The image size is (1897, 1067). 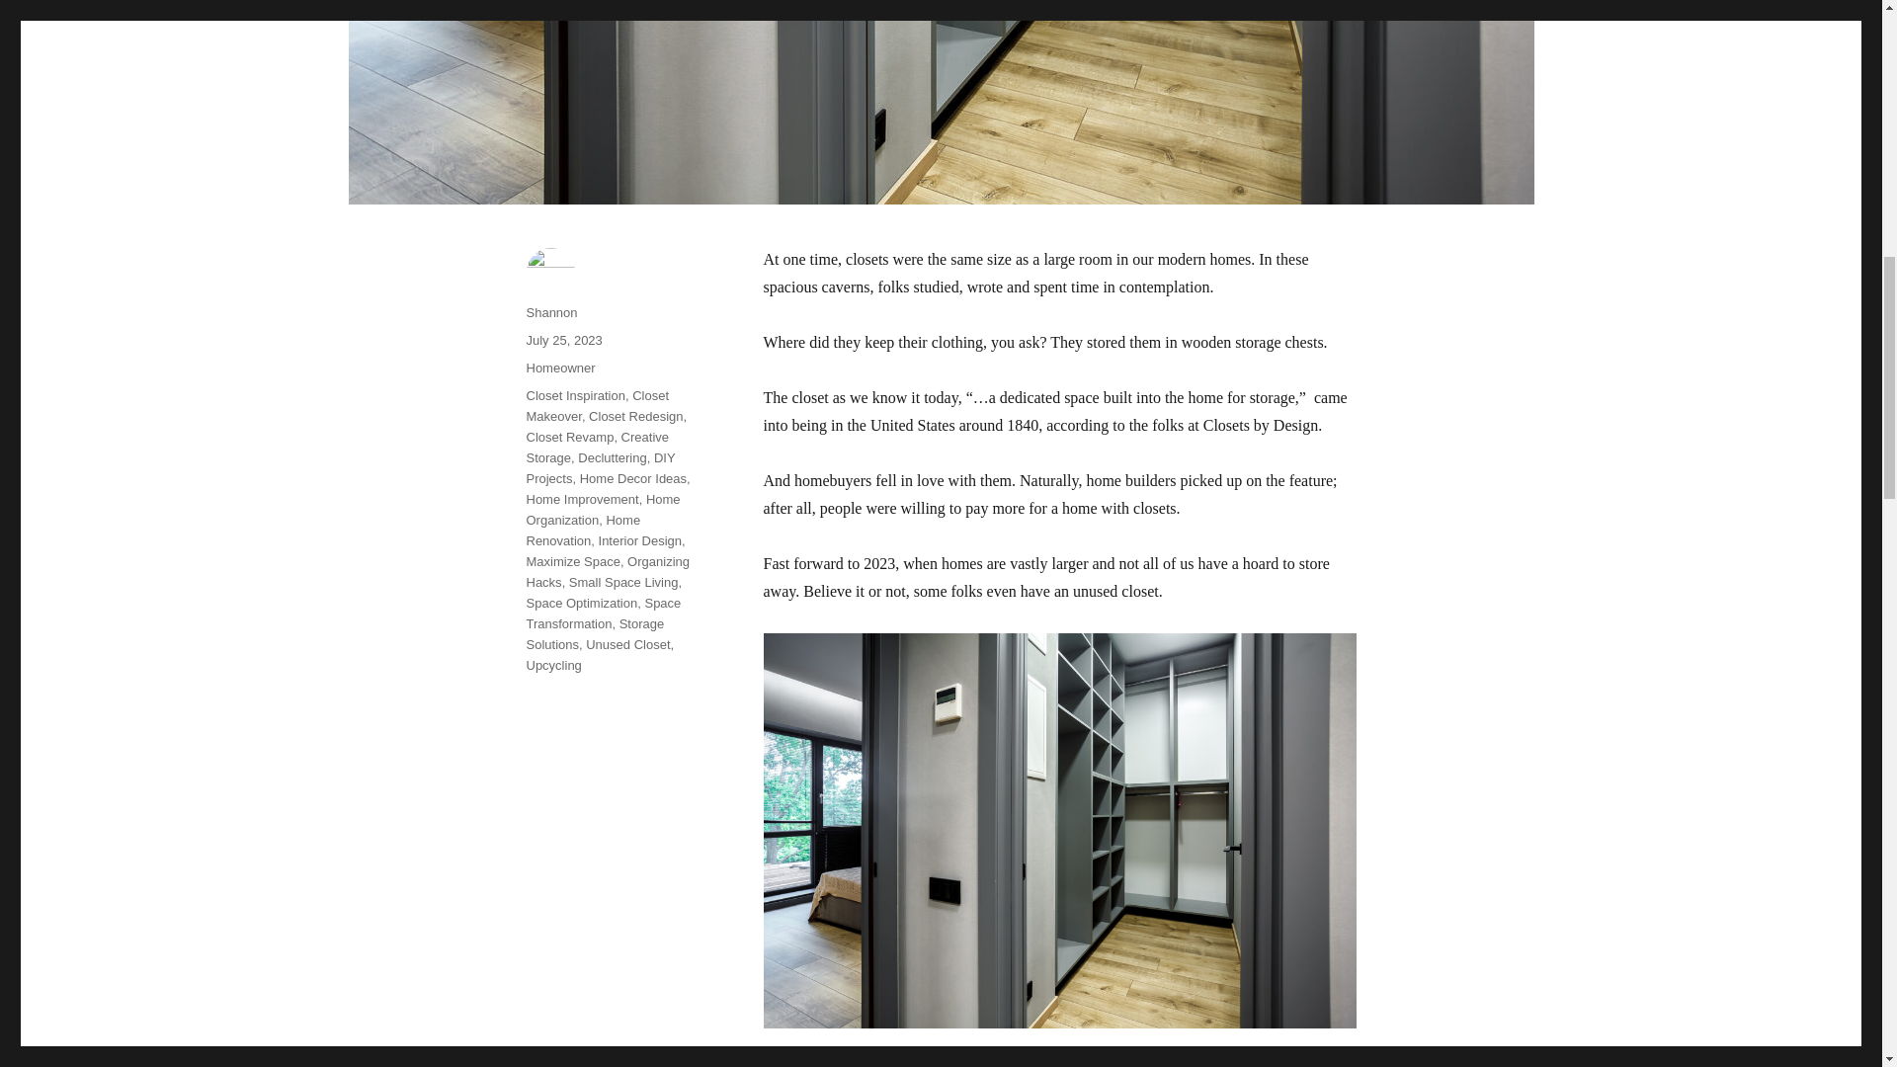 What do you see at coordinates (613, 456) in the screenshot?
I see `Decluttering` at bounding box center [613, 456].